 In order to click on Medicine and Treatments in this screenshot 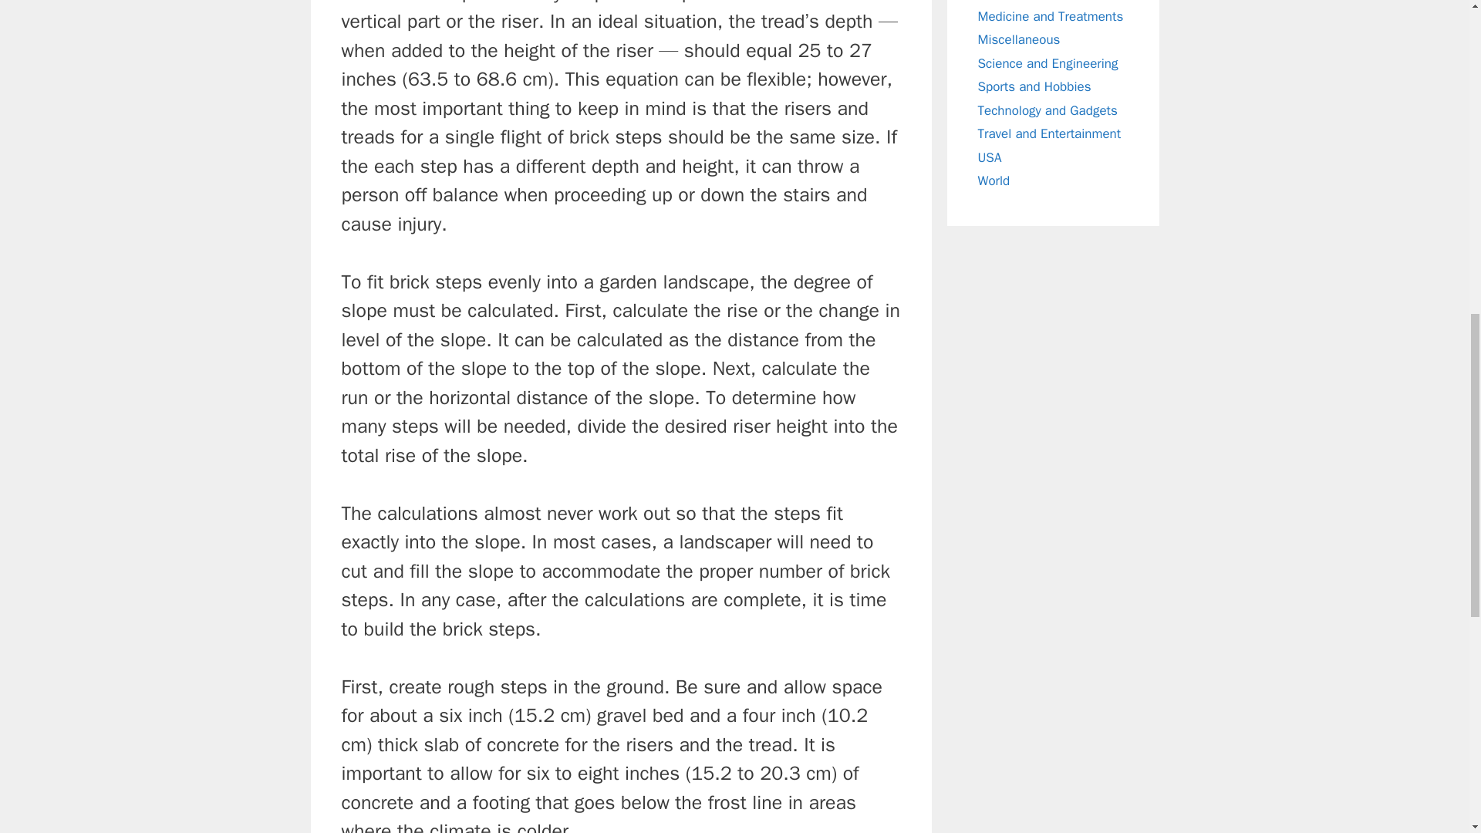, I will do `click(1051, 15)`.